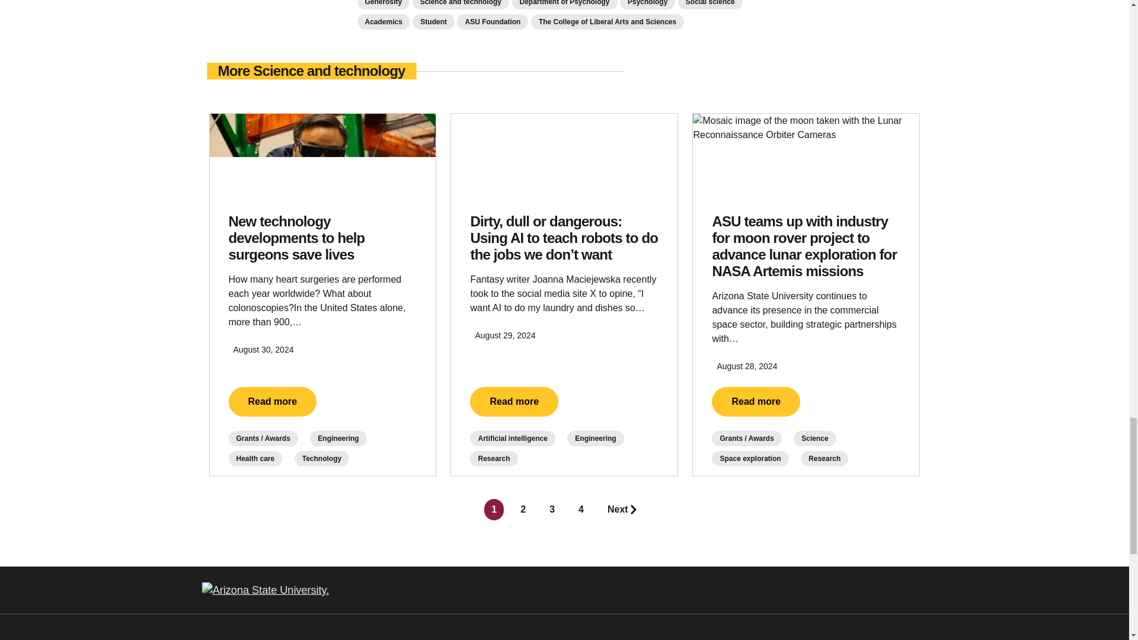 This screenshot has height=640, width=1138. Describe the element at coordinates (523, 510) in the screenshot. I see `Go to page 2` at that location.